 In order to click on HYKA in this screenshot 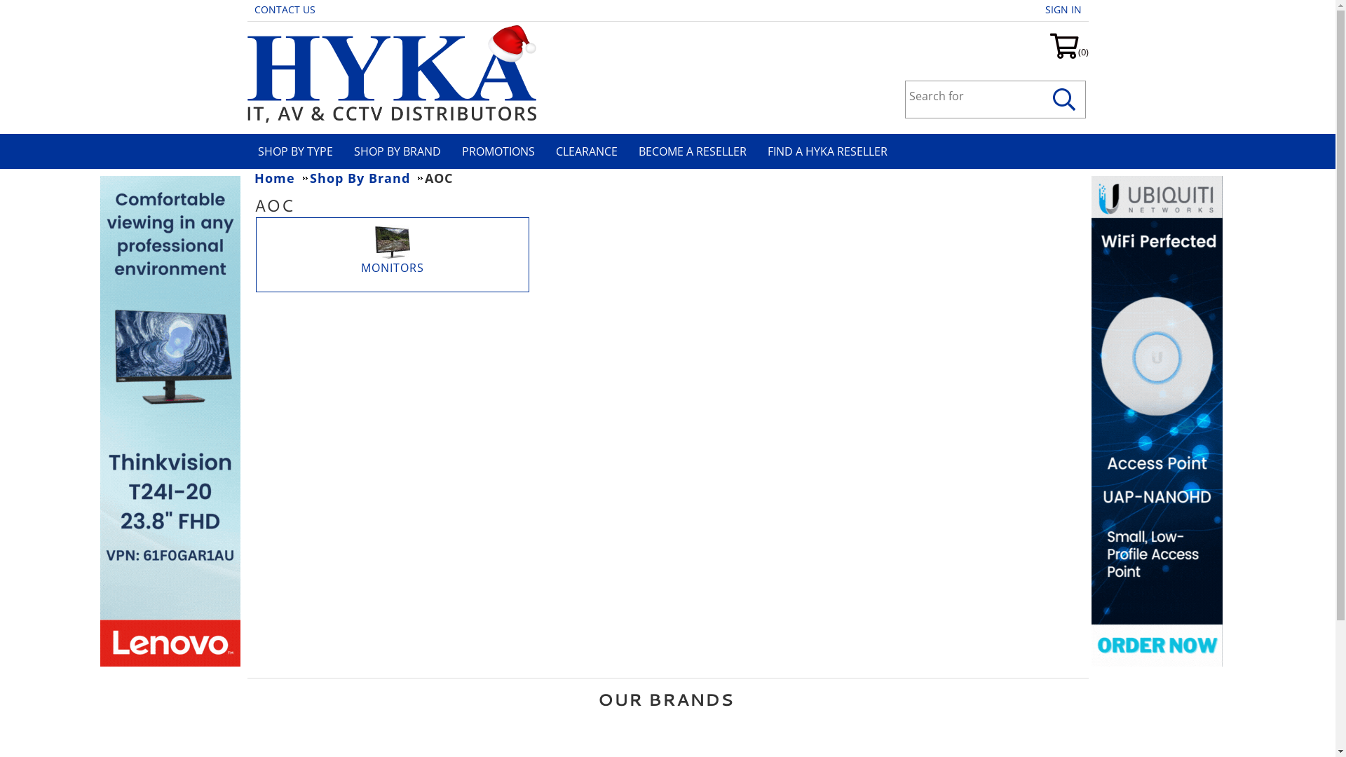, I will do `click(391, 72)`.